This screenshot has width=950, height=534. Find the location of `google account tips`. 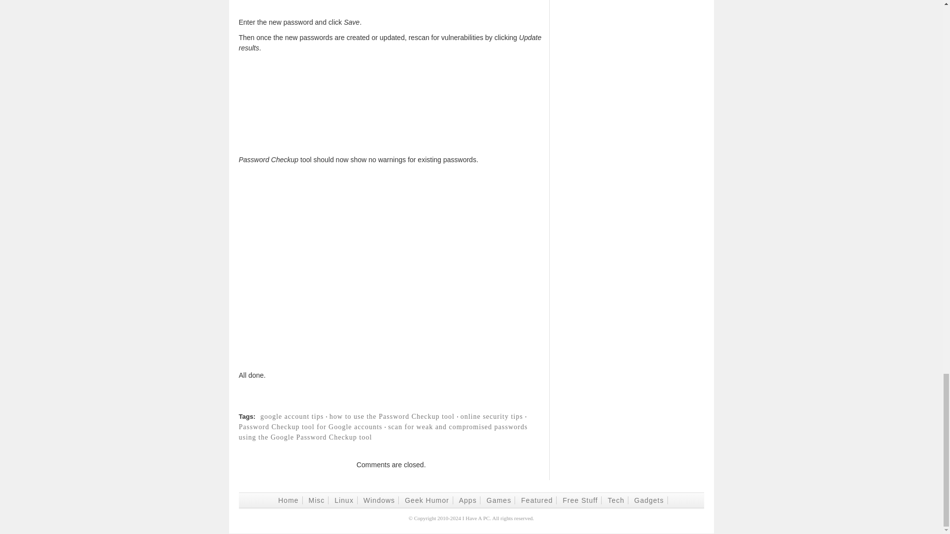

google account tips is located at coordinates (292, 416).